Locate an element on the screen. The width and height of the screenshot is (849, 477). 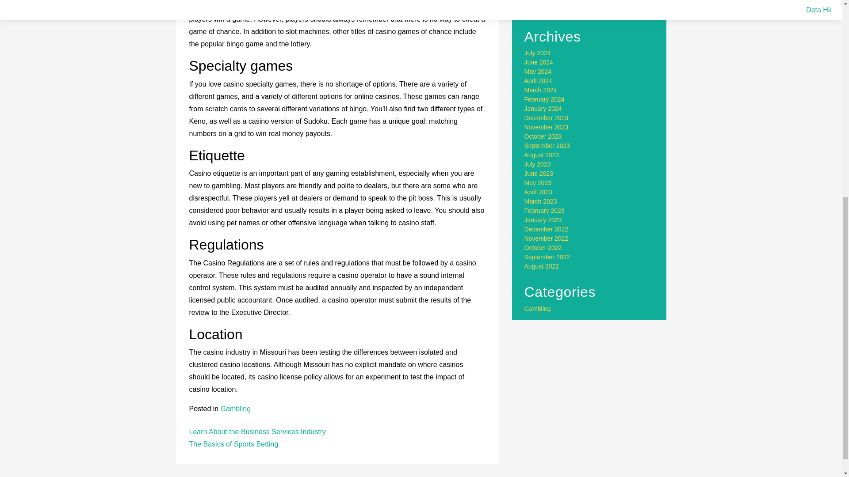
June 2024 is located at coordinates (539, 62).